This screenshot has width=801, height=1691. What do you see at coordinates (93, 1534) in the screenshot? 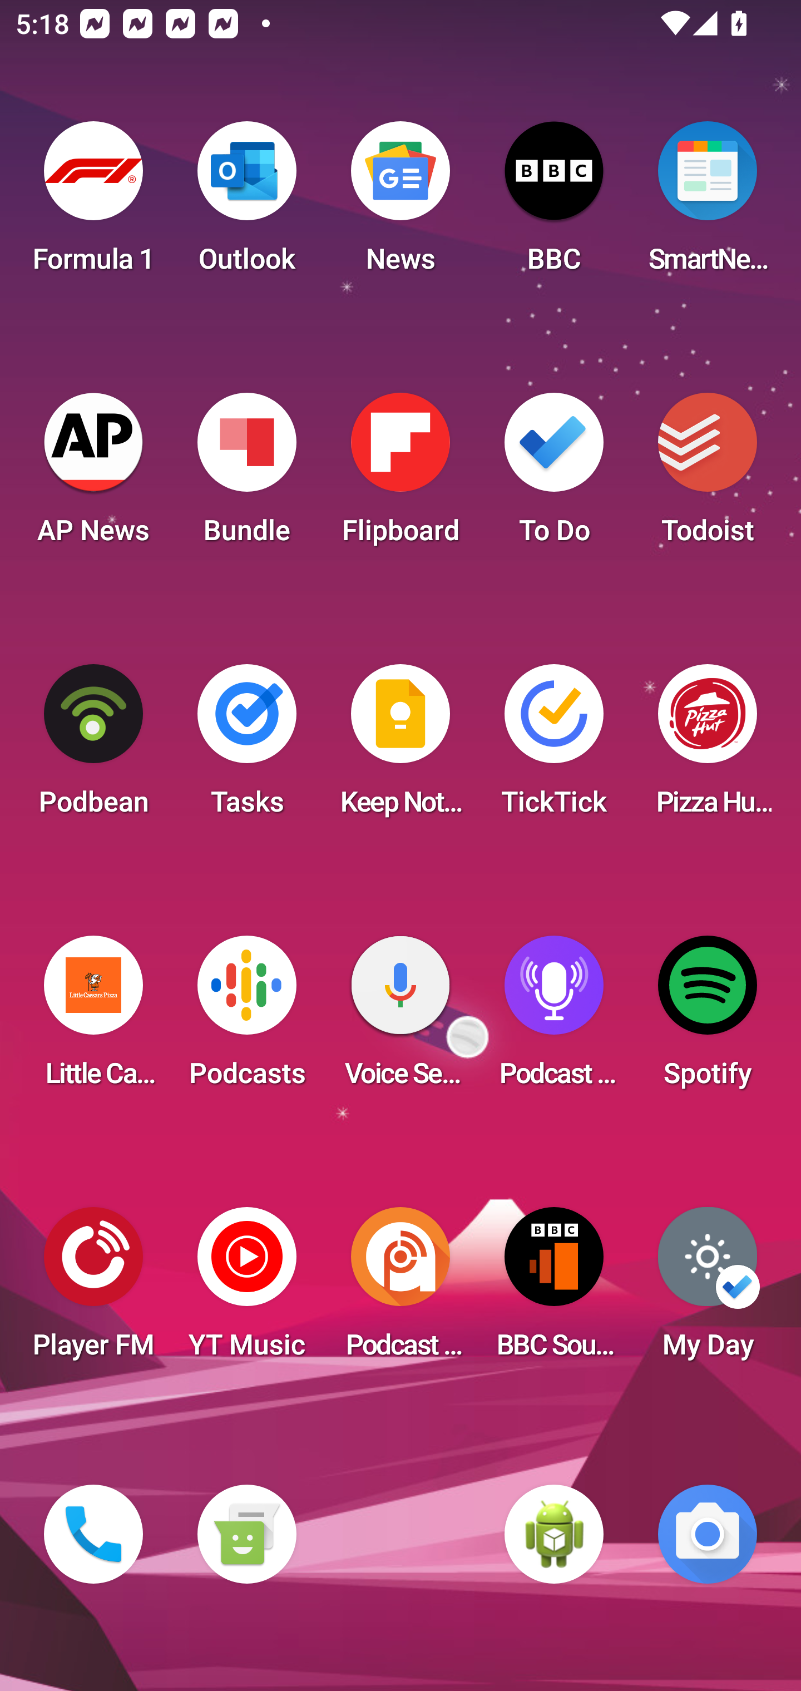
I see `Phone` at bounding box center [93, 1534].